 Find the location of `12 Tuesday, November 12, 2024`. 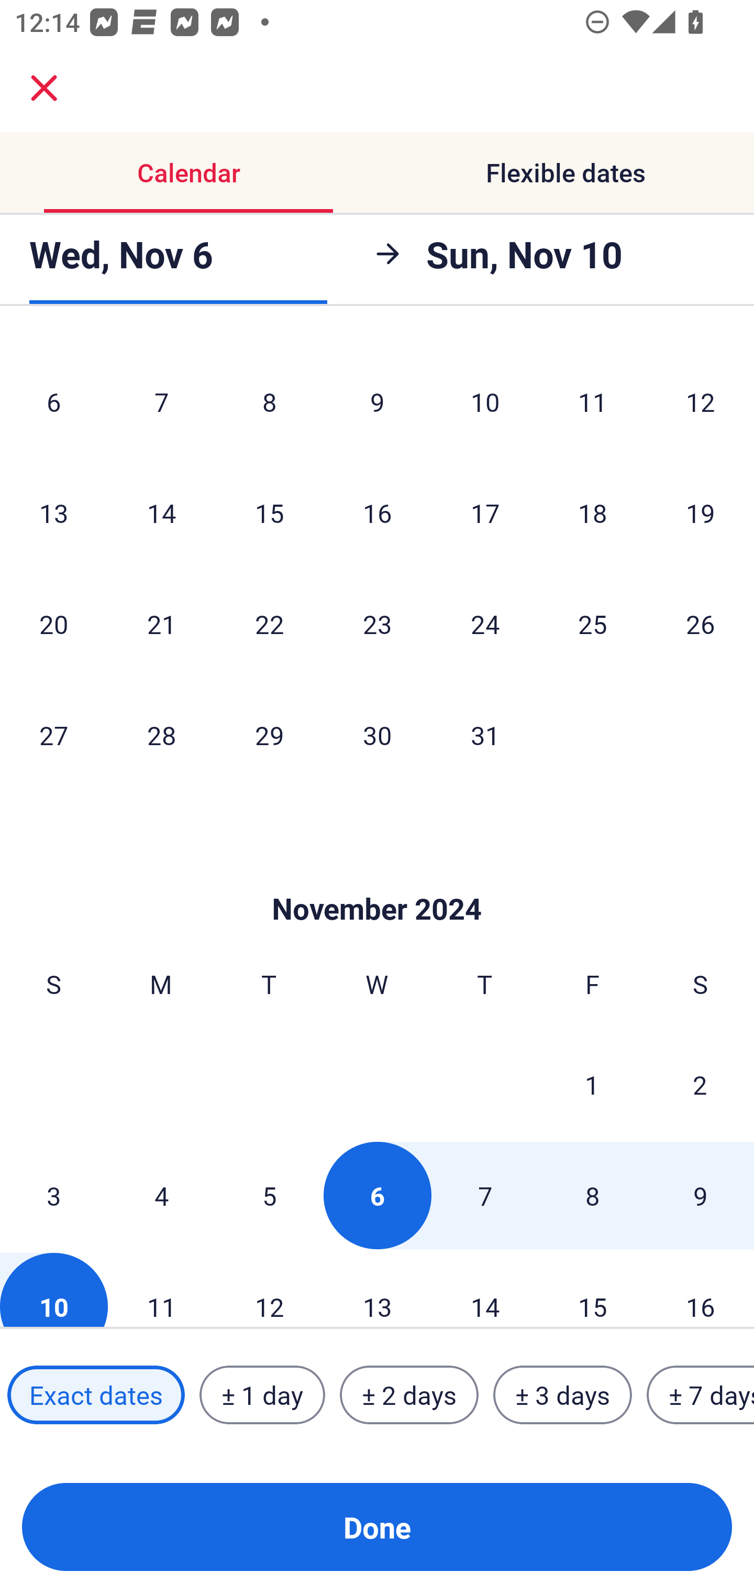

12 Tuesday, November 12, 2024 is located at coordinates (269, 1290).